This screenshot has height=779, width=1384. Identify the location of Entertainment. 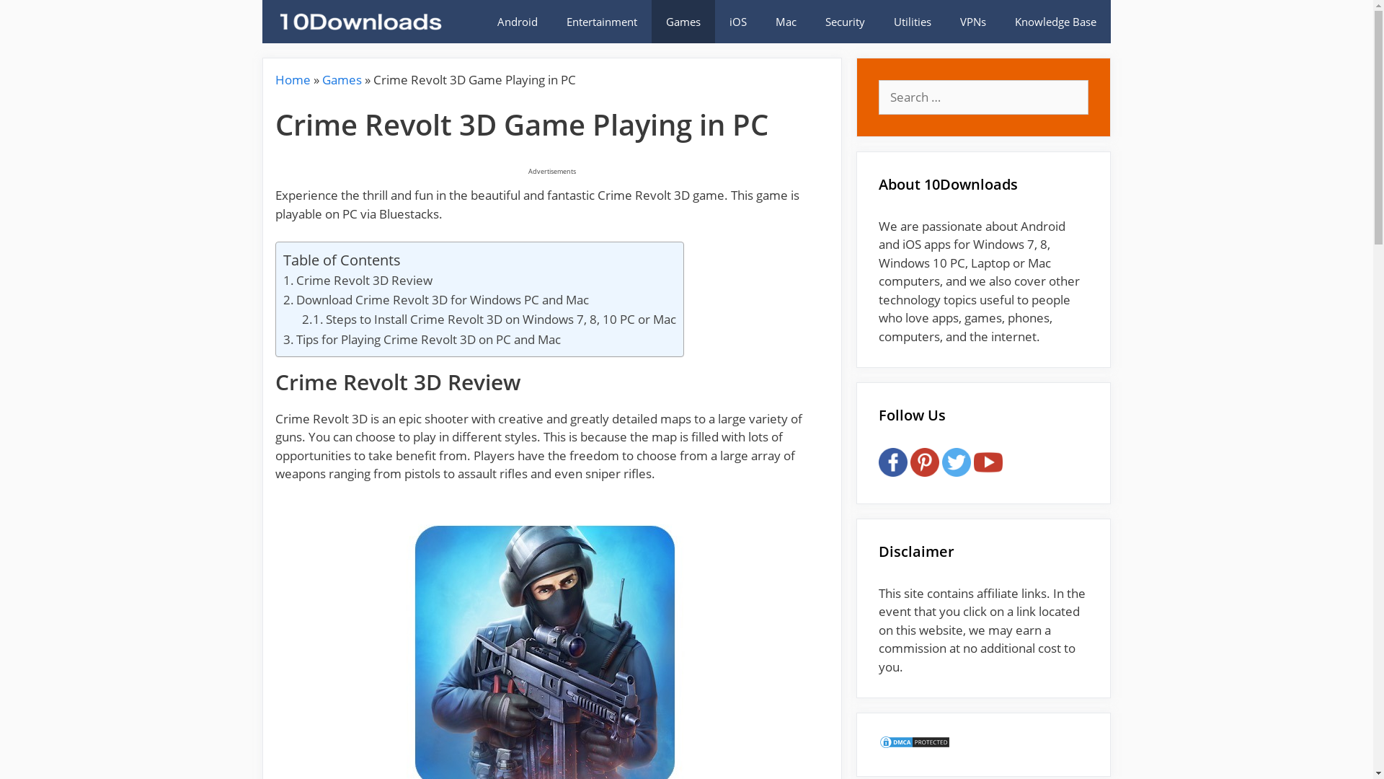
(602, 22).